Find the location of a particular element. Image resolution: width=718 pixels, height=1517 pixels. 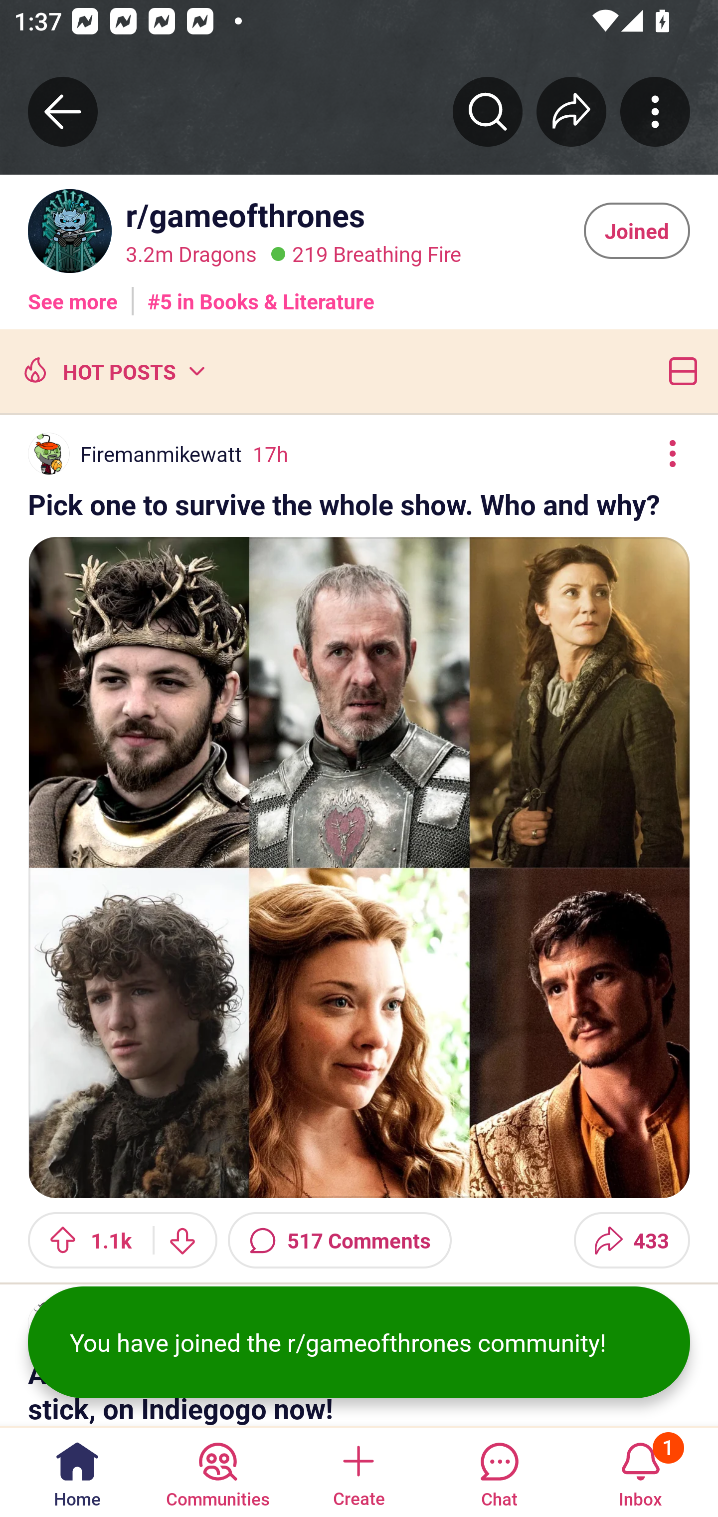

Chat is located at coordinates (499, 1471).